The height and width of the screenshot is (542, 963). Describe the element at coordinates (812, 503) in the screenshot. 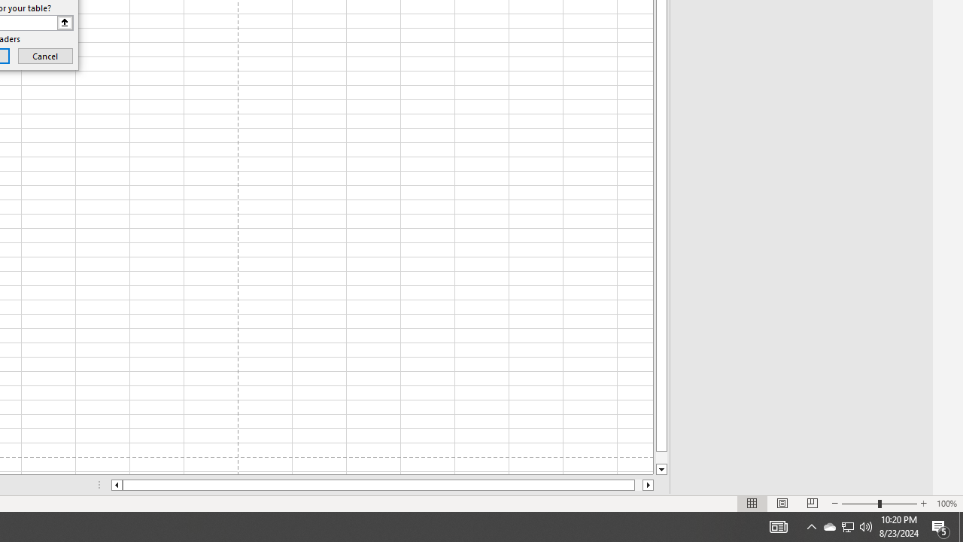

I see `Page Break Preview` at that location.